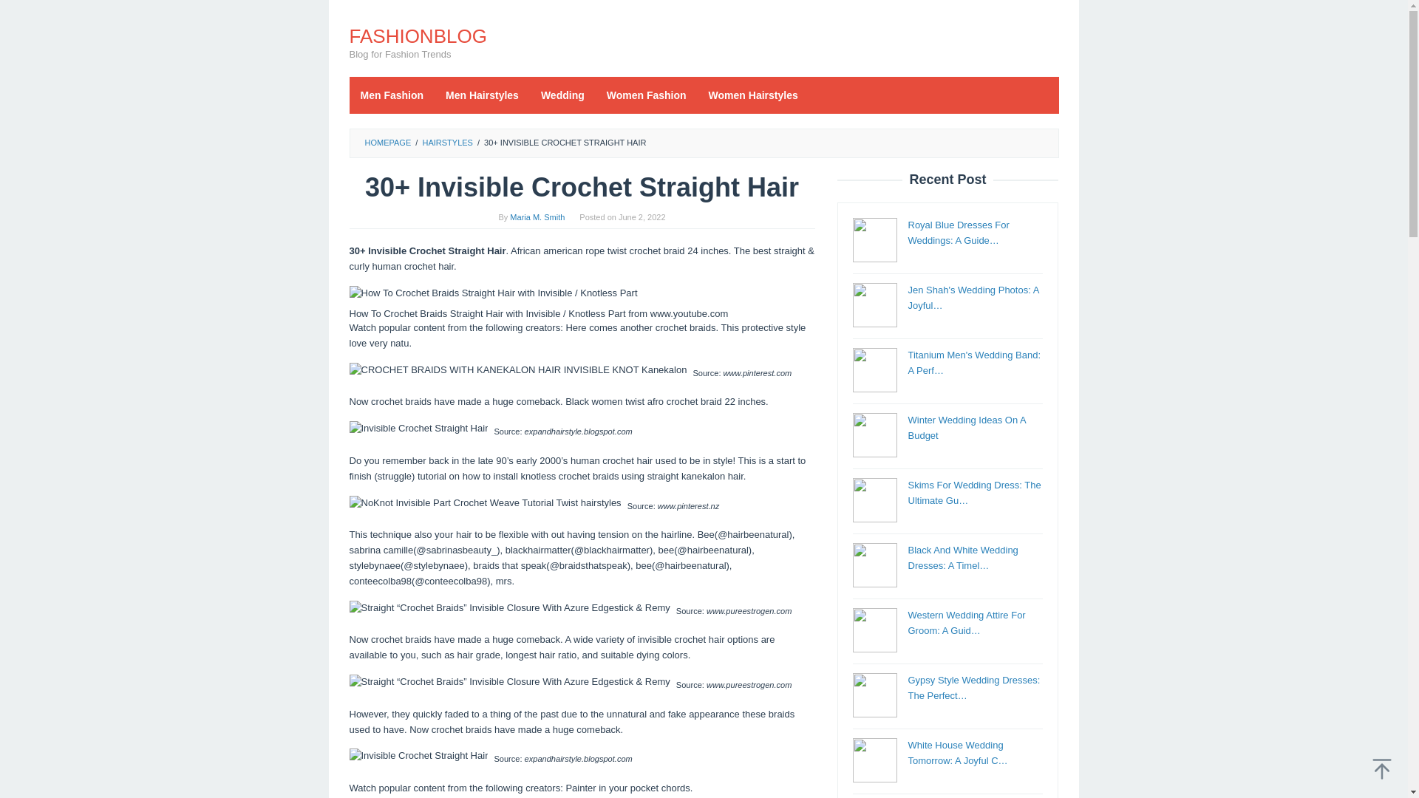 This screenshot has height=798, width=1419. I want to click on Winter Wedding Ideas On A Budget, so click(966, 427).